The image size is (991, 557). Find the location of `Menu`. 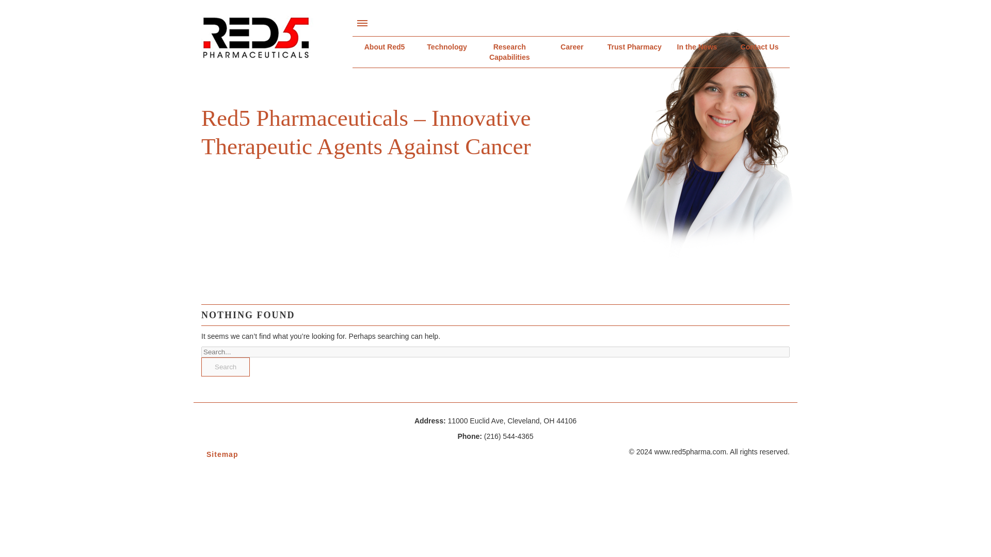

Menu is located at coordinates (362, 23).